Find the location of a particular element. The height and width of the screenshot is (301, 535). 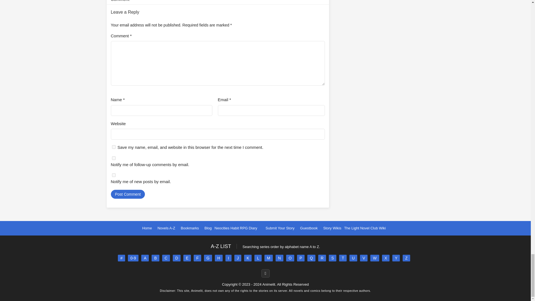

Post Comment is located at coordinates (128, 194).